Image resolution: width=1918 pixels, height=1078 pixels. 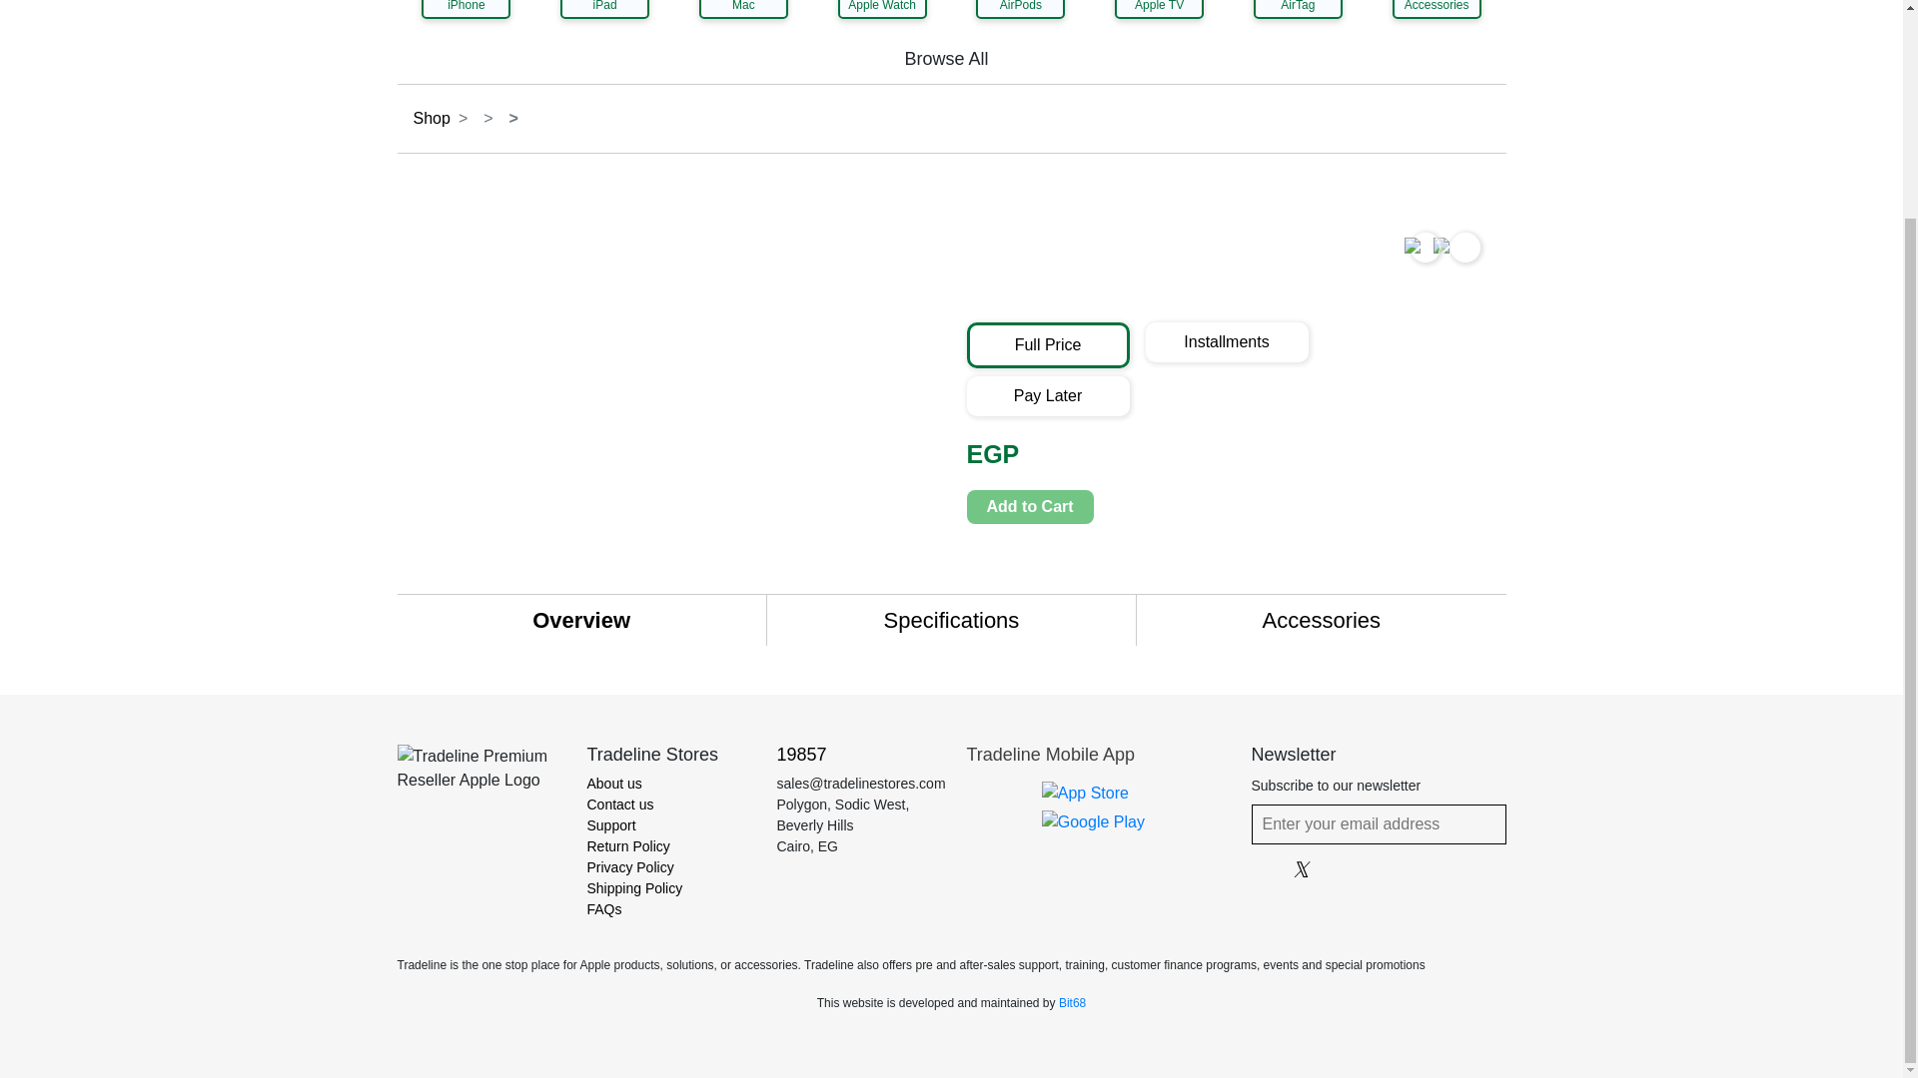 What do you see at coordinates (1020, 10) in the screenshot?
I see `AirPods` at bounding box center [1020, 10].